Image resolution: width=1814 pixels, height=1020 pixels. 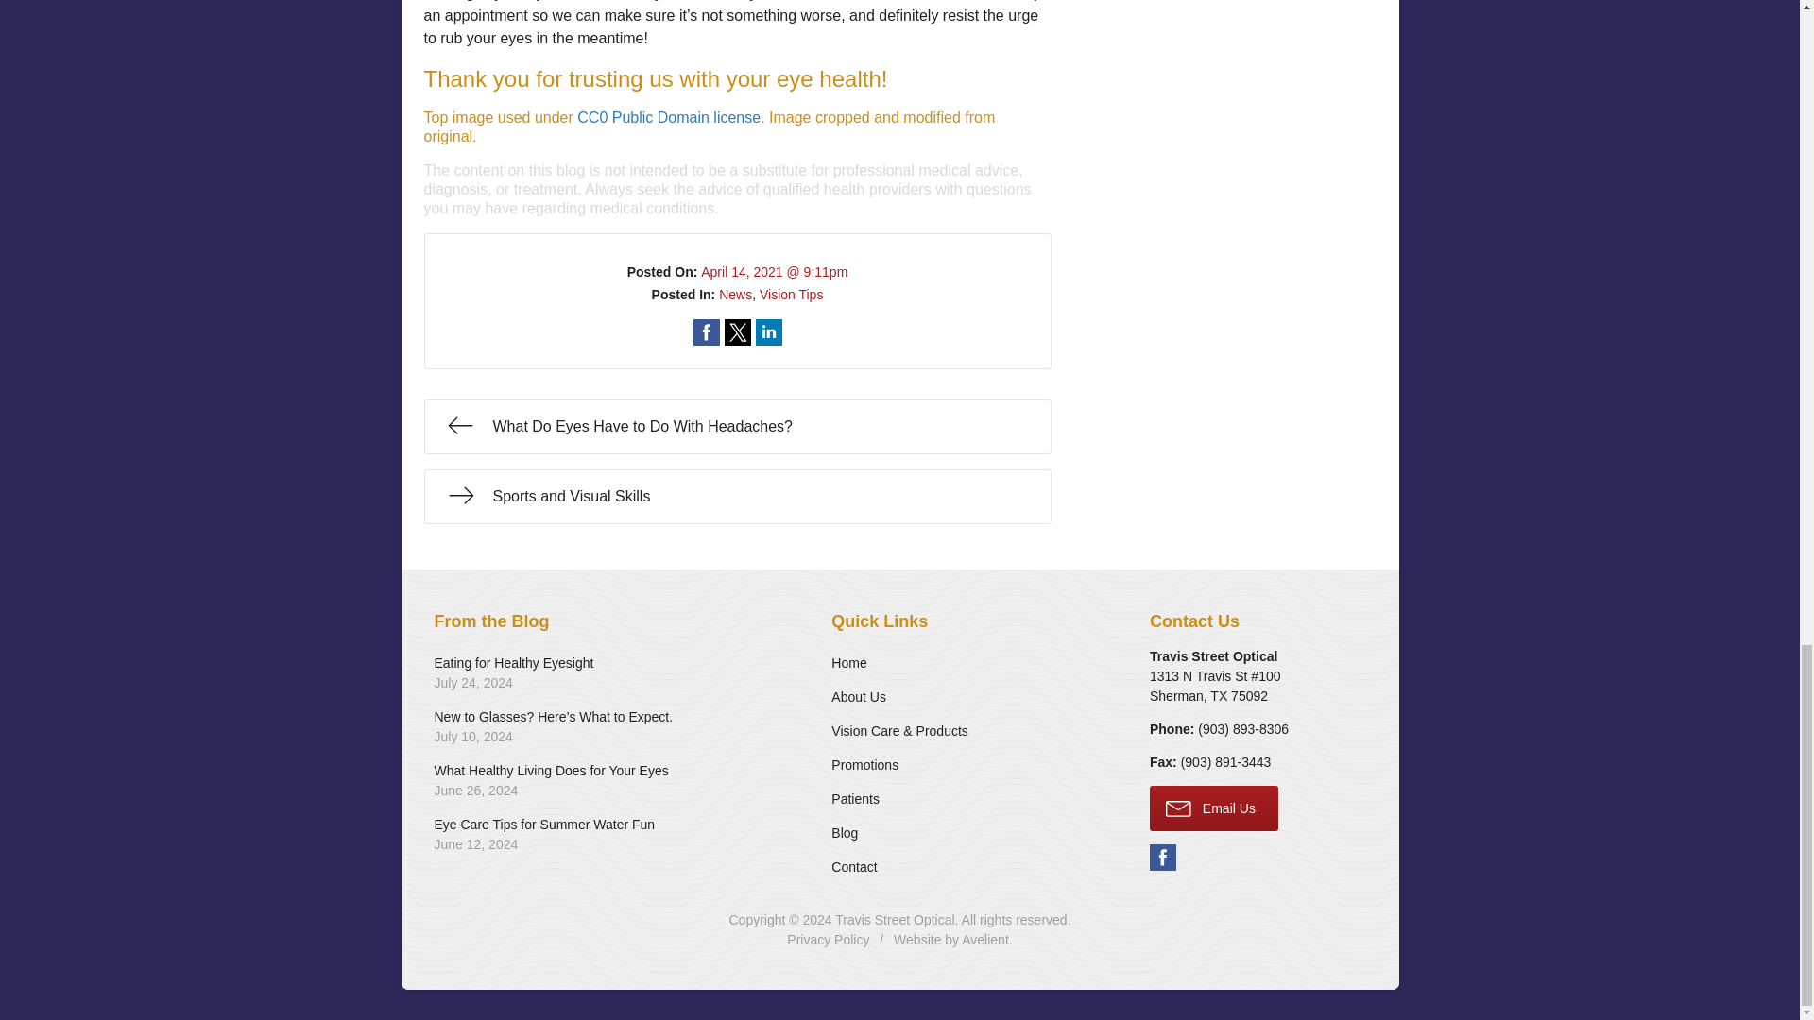 I want to click on Share on LinkedIn, so click(x=735, y=294).